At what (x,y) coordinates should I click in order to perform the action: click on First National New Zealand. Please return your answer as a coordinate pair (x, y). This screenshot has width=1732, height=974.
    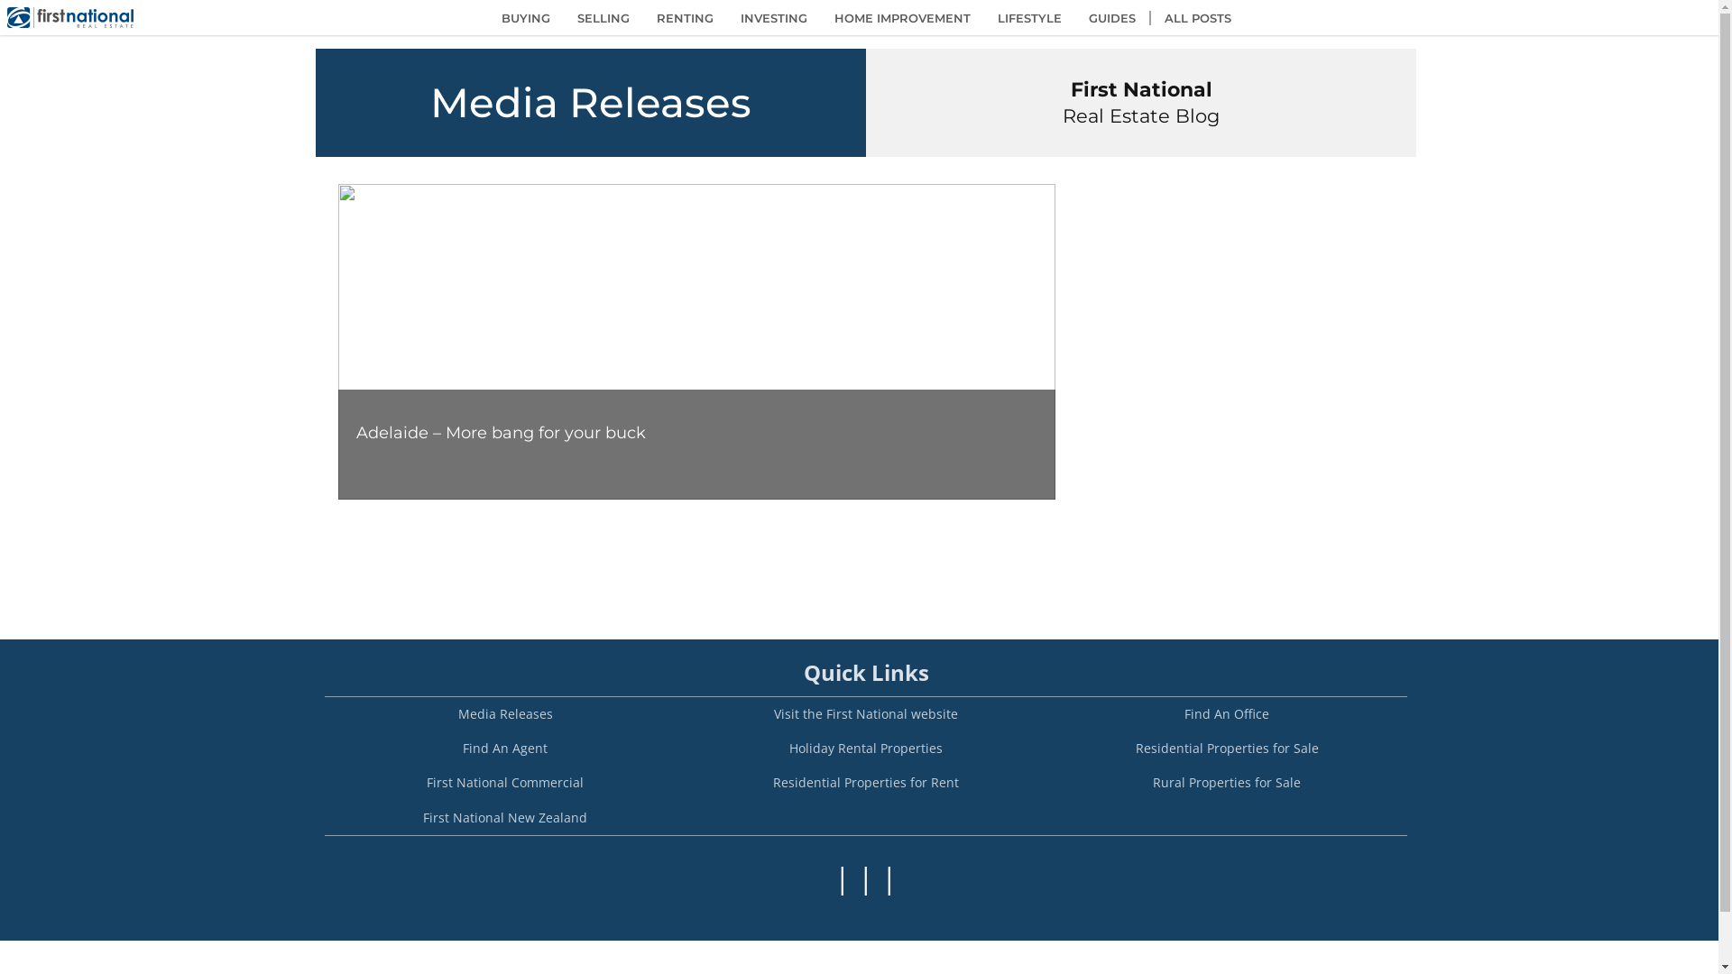
    Looking at the image, I should click on (505, 818).